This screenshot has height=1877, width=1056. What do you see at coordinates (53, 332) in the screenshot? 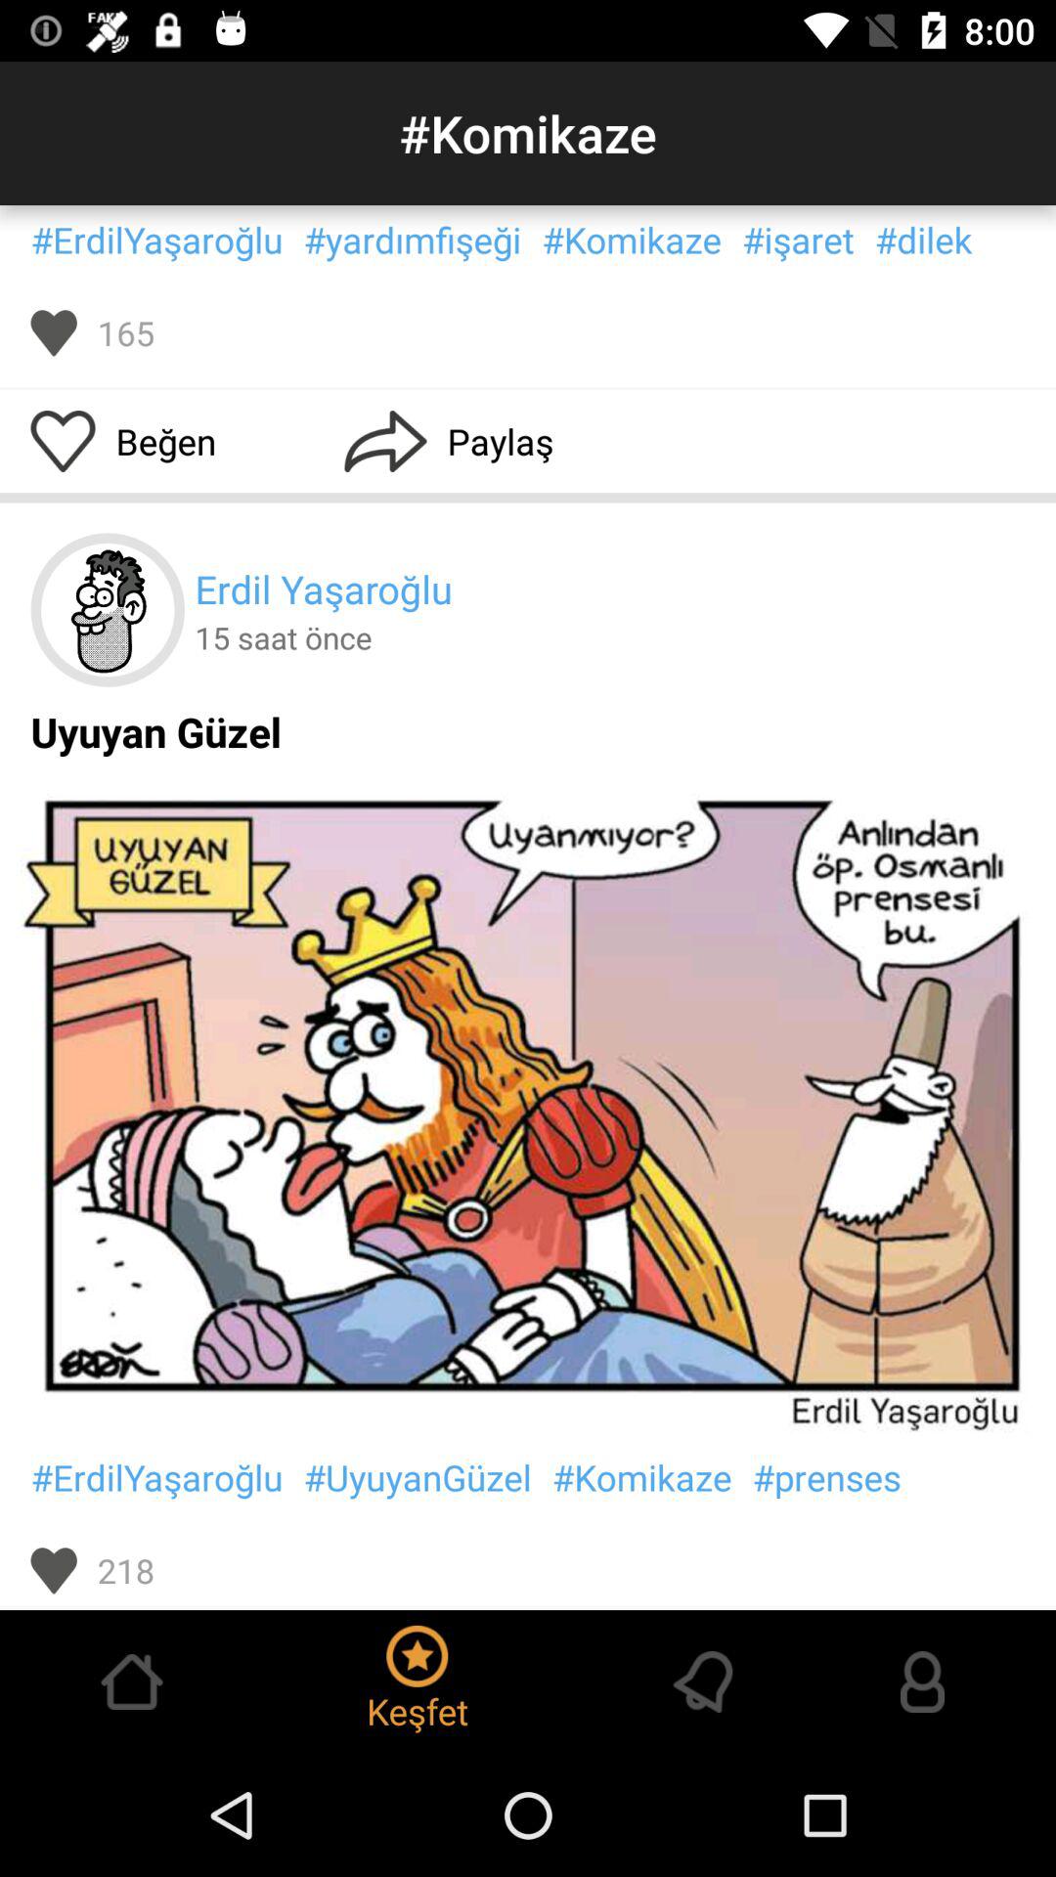
I see `turn off the item next to the 165 item` at bounding box center [53, 332].